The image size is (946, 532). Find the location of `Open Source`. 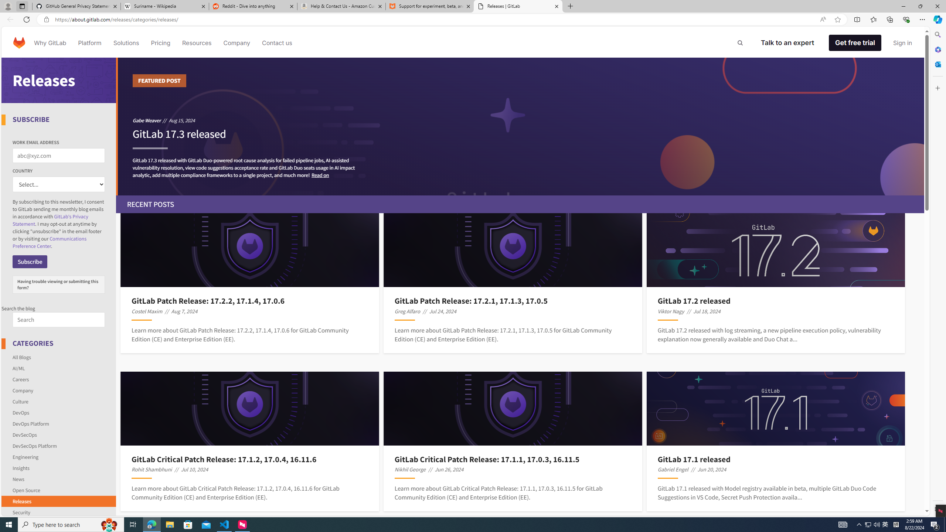

Open Source is located at coordinates (59, 490).